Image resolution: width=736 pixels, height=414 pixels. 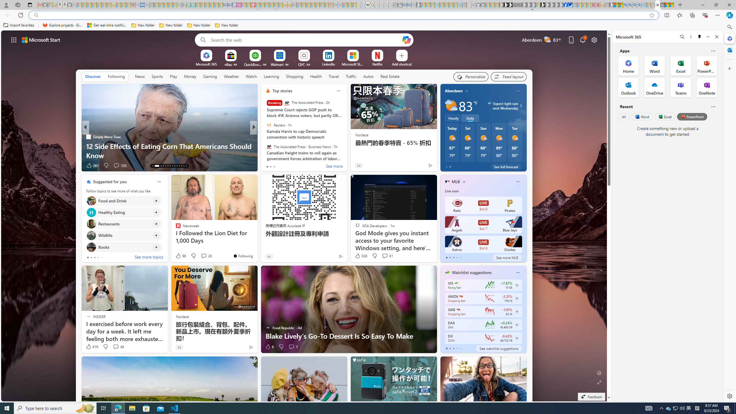 What do you see at coordinates (368, 76) in the screenshot?
I see `Autos` at bounding box center [368, 76].